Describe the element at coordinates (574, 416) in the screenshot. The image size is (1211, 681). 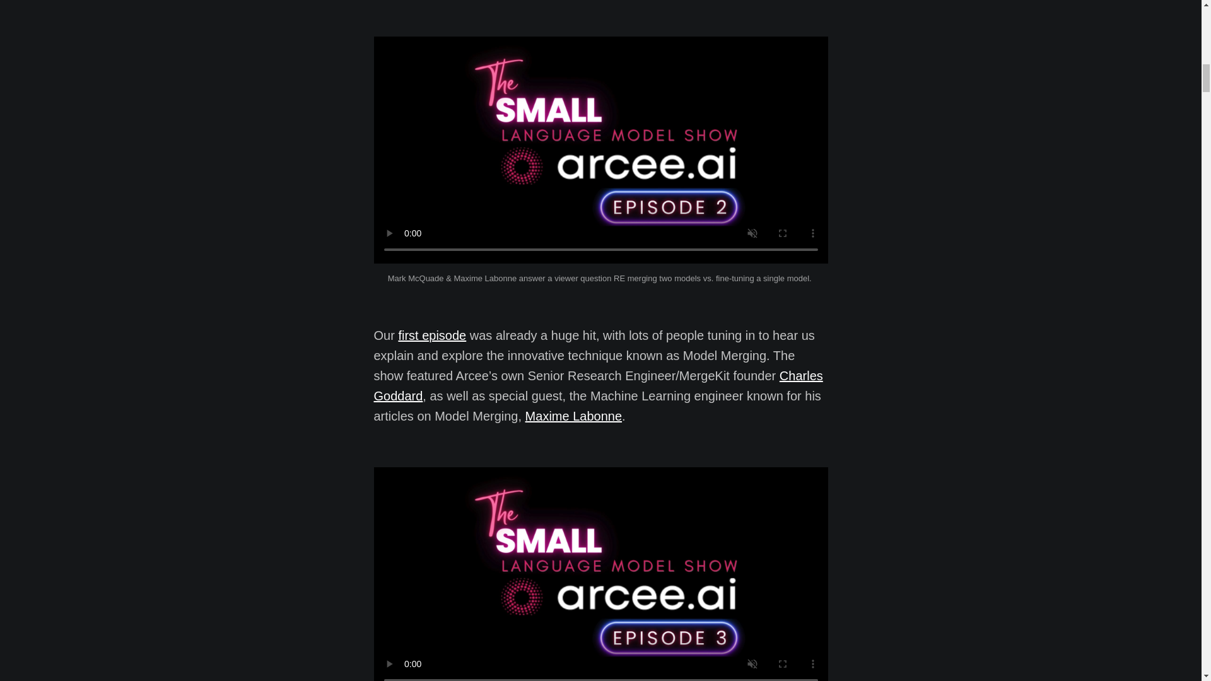
I see `Maxime Labonne` at that location.